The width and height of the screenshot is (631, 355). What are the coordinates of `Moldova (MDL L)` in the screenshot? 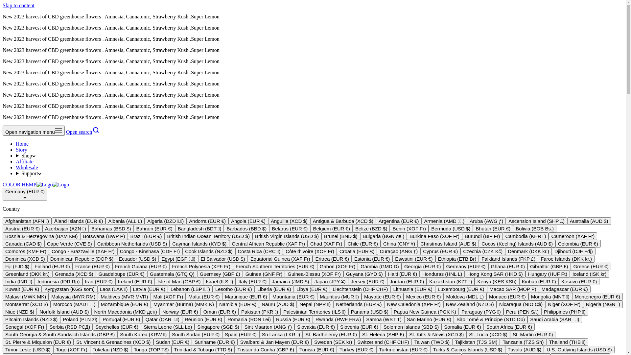 It's located at (465, 296).